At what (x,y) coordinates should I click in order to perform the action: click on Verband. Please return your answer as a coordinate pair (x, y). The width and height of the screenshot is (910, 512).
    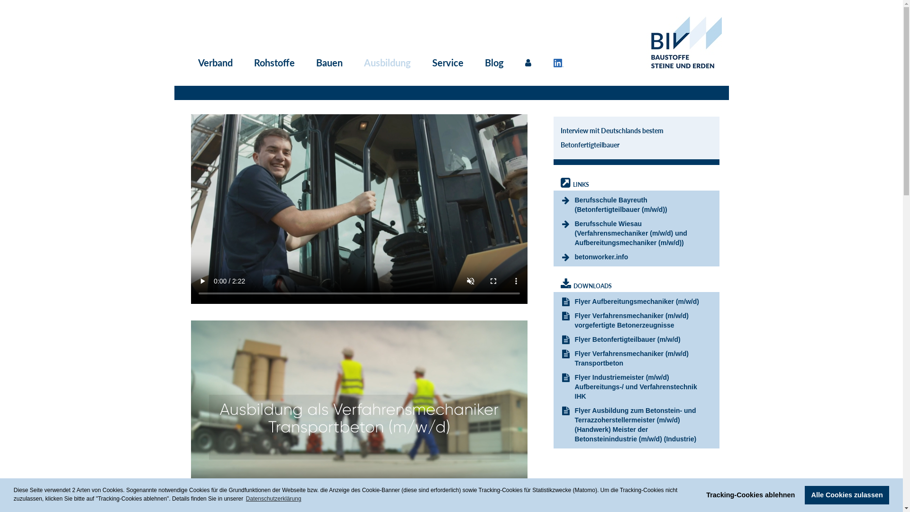
    Looking at the image, I should click on (213, 63).